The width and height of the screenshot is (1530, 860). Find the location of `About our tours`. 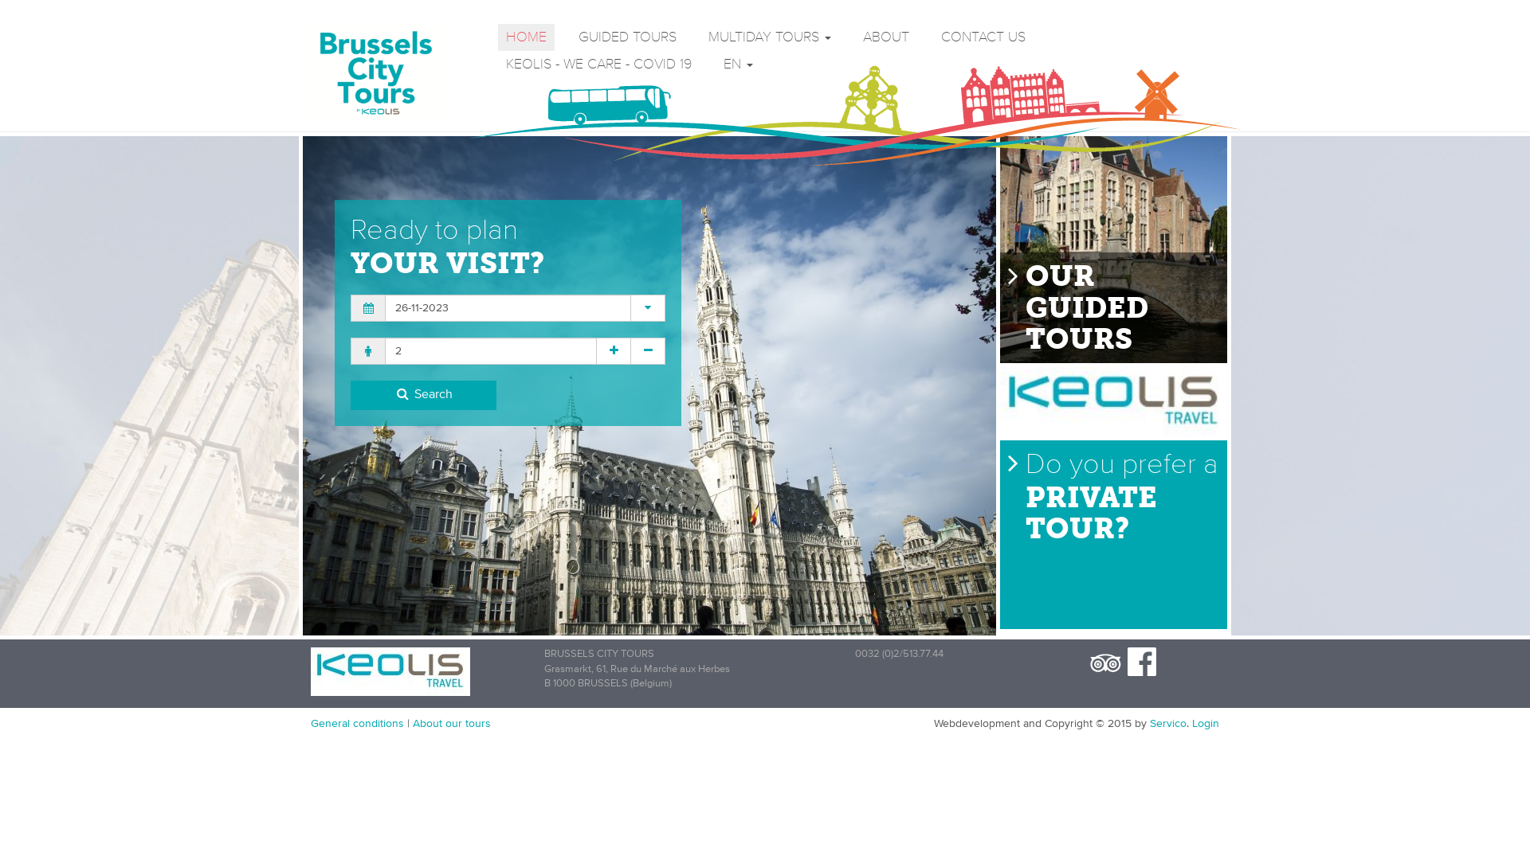

About our tours is located at coordinates (452, 724).